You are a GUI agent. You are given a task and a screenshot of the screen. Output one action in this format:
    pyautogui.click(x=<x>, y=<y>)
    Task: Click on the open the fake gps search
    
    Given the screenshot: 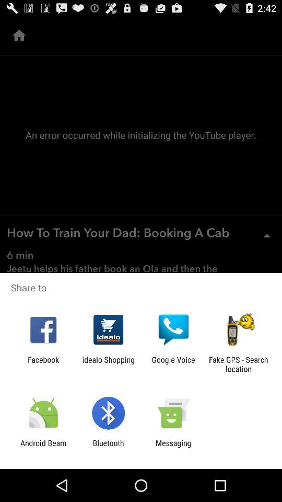 What is the action you would take?
    pyautogui.click(x=238, y=364)
    